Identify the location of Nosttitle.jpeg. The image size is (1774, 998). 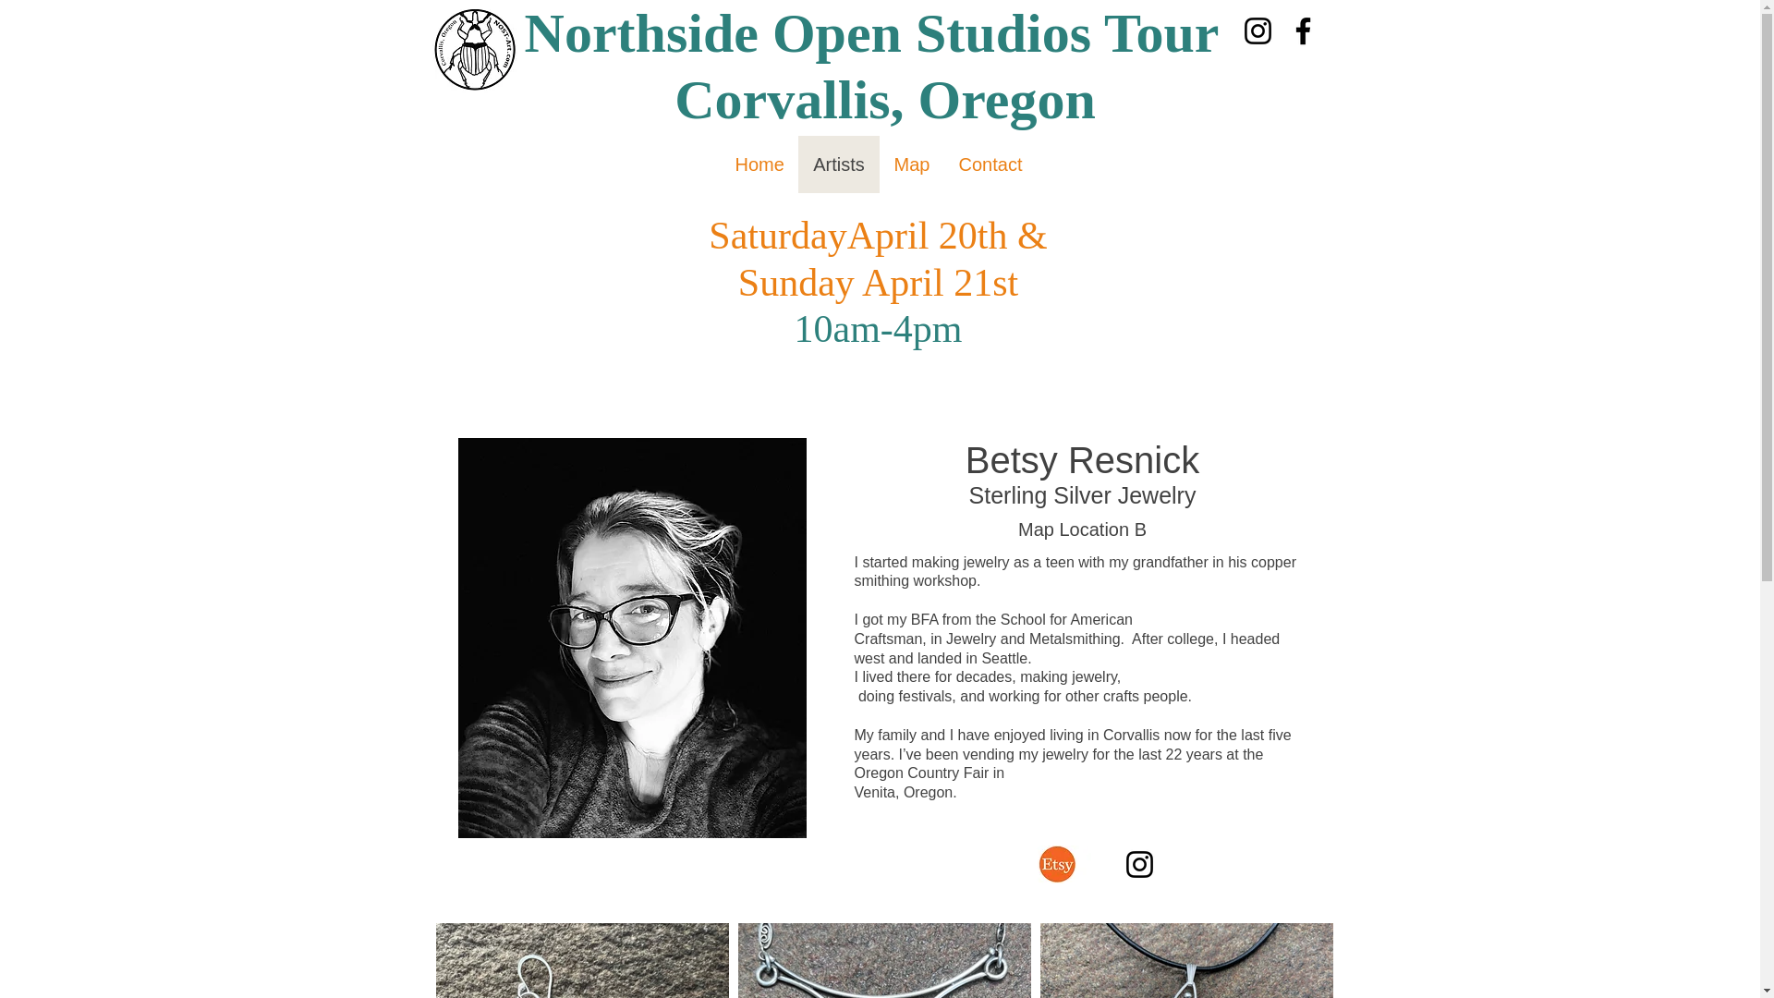
(475, 50).